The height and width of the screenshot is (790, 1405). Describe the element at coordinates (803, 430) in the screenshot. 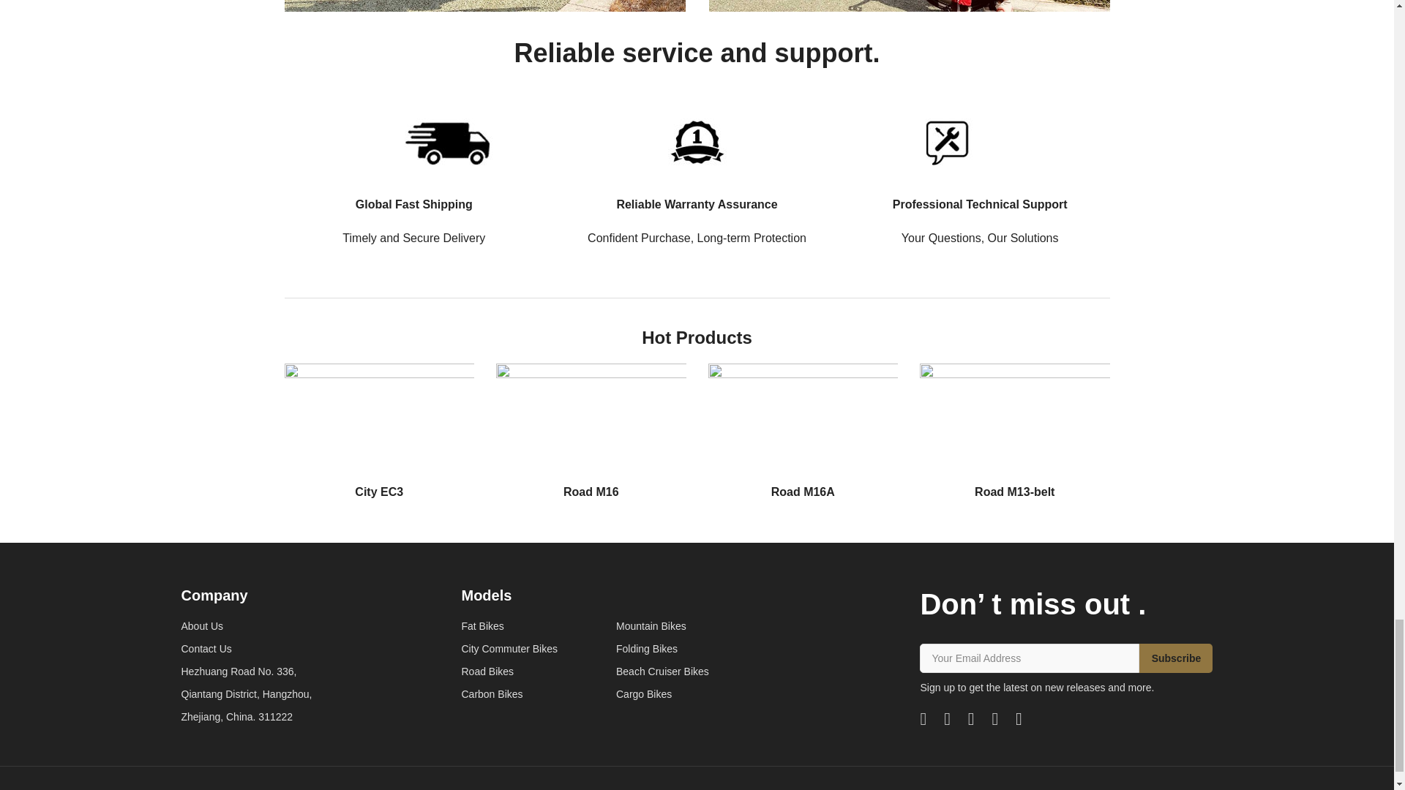

I see `Road M16A` at that location.